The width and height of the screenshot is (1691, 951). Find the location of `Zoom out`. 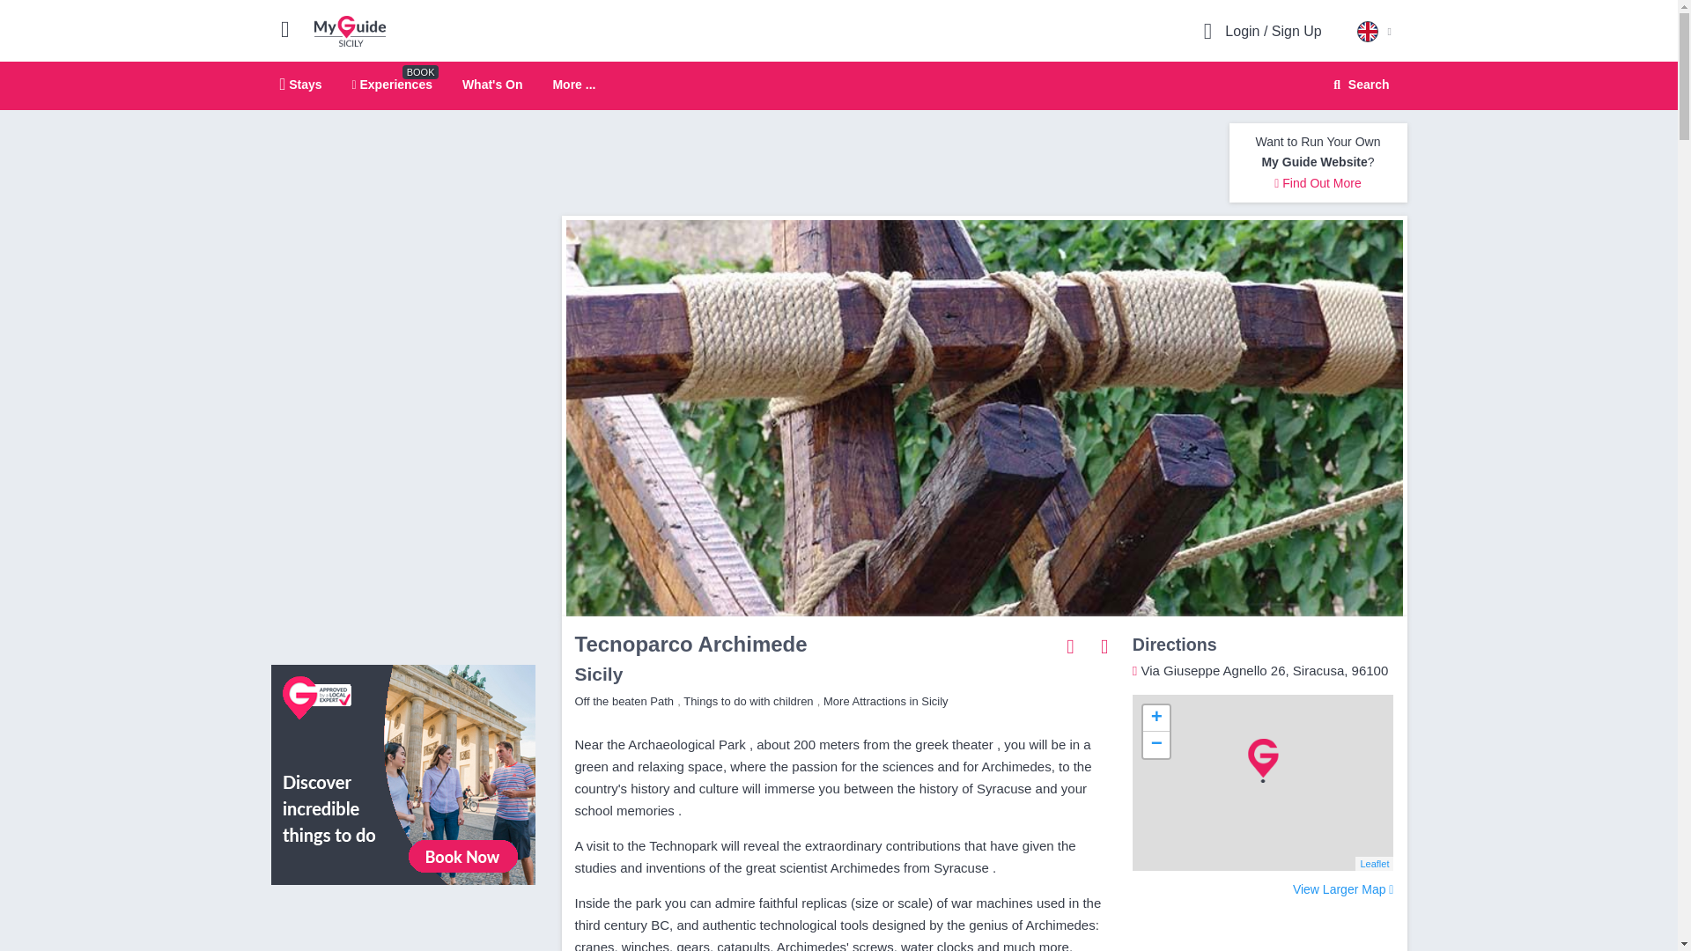

Zoom out is located at coordinates (1156, 744).